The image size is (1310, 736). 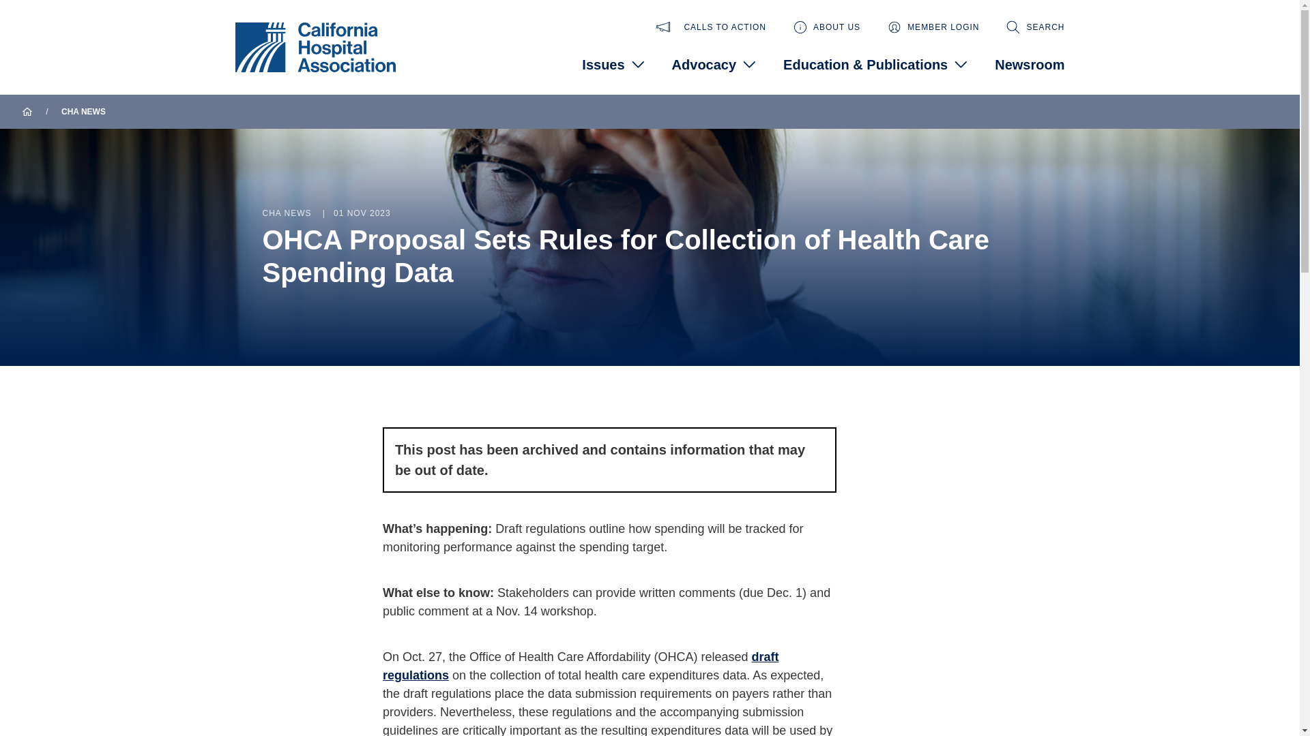 I want to click on CALLS TO ACTION, so click(x=711, y=27).